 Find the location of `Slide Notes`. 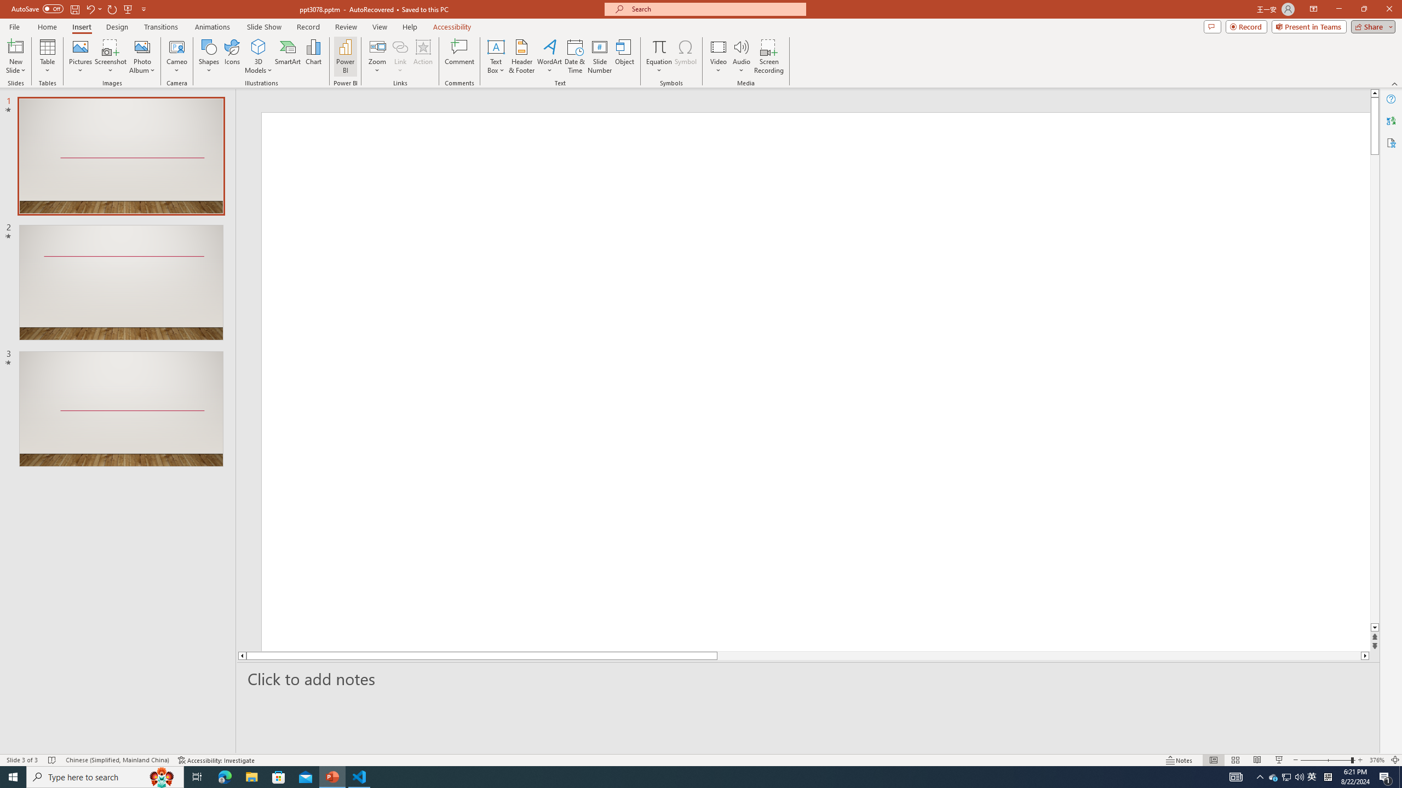

Slide Notes is located at coordinates (809, 679).